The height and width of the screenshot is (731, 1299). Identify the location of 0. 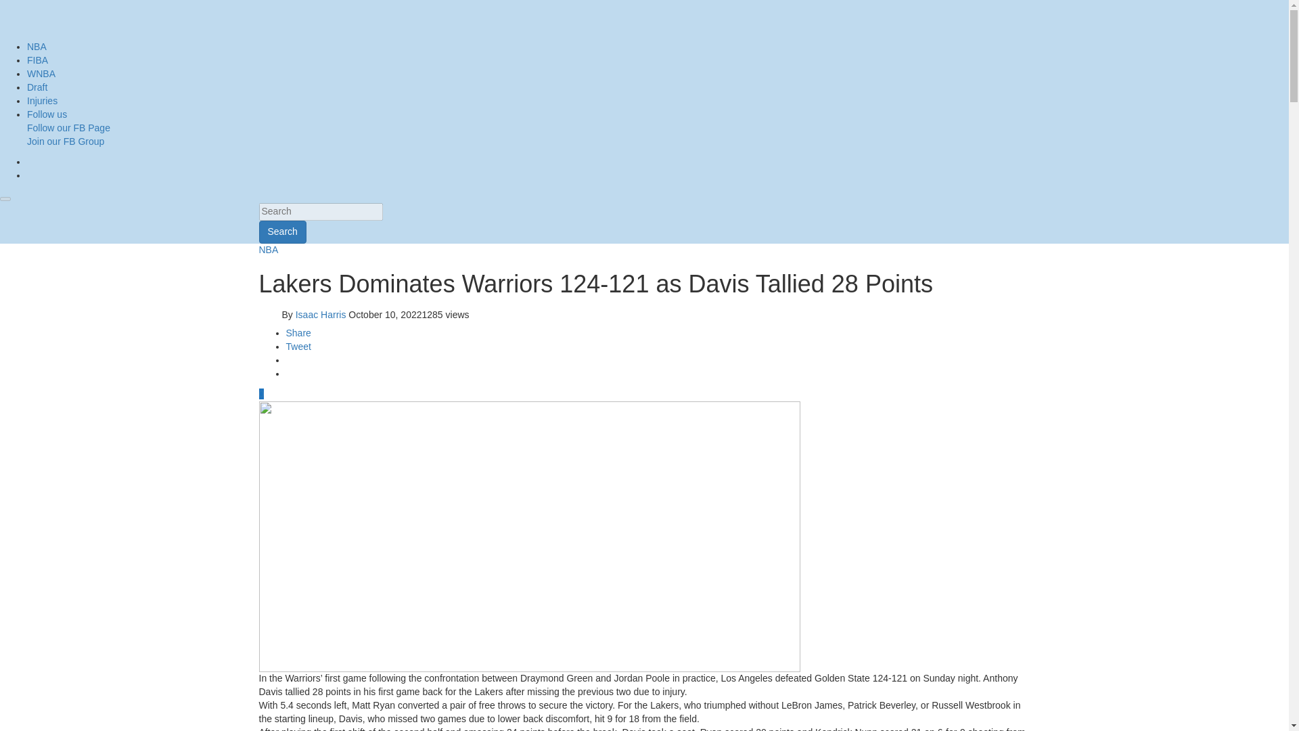
(261, 393).